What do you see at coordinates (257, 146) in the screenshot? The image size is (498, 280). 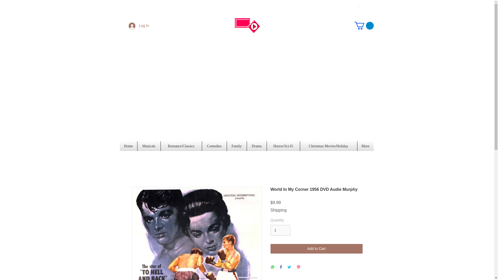 I see `Drama` at bounding box center [257, 146].